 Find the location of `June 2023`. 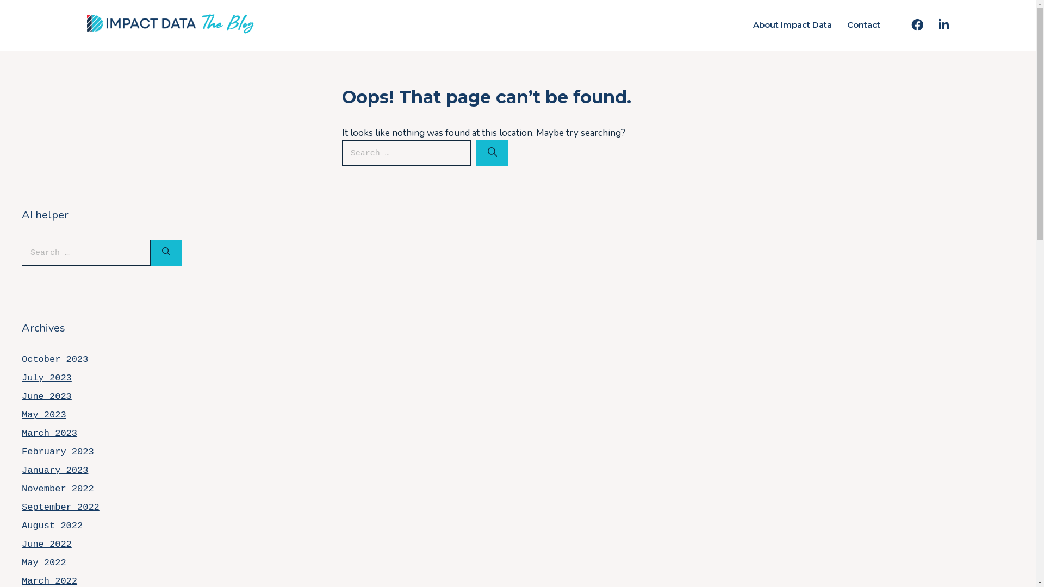

June 2023 is located at coordinates (47, 397).